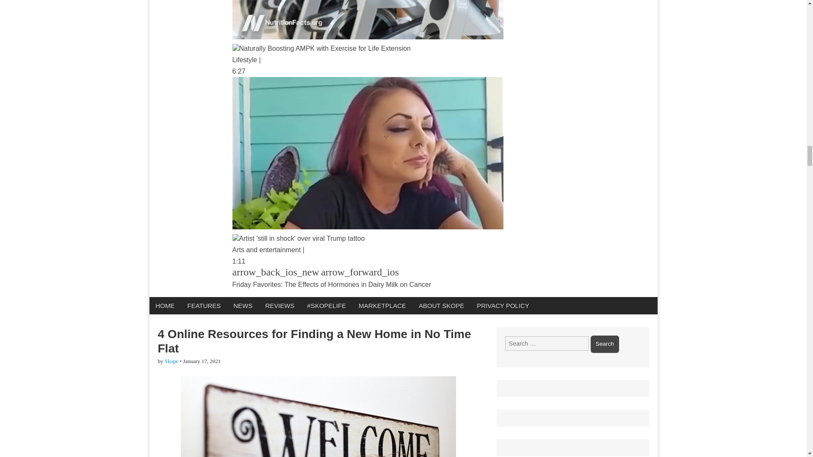  Describe the element at coordinates (172, 361) in the screenshot. I see `Skope` at that location.